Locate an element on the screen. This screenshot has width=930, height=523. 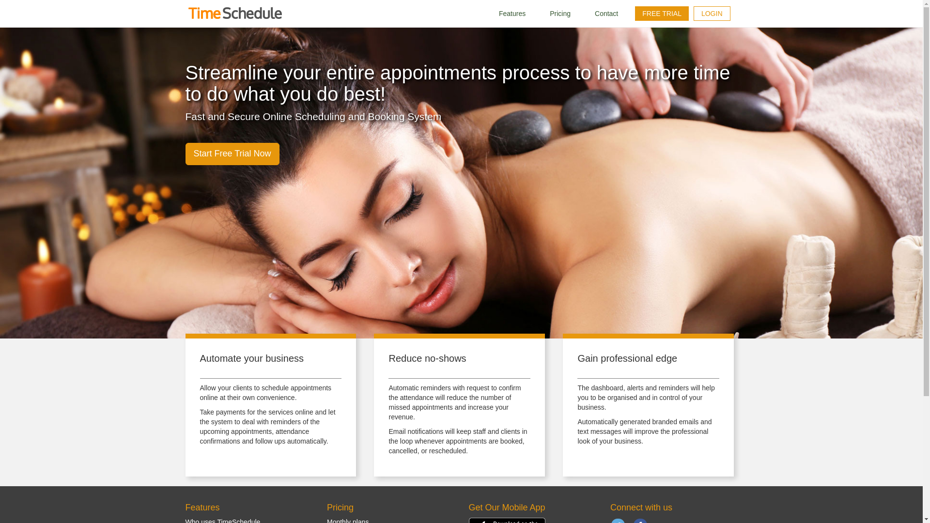
Who uses TimeSchedule is located at coordinates (223, 521).